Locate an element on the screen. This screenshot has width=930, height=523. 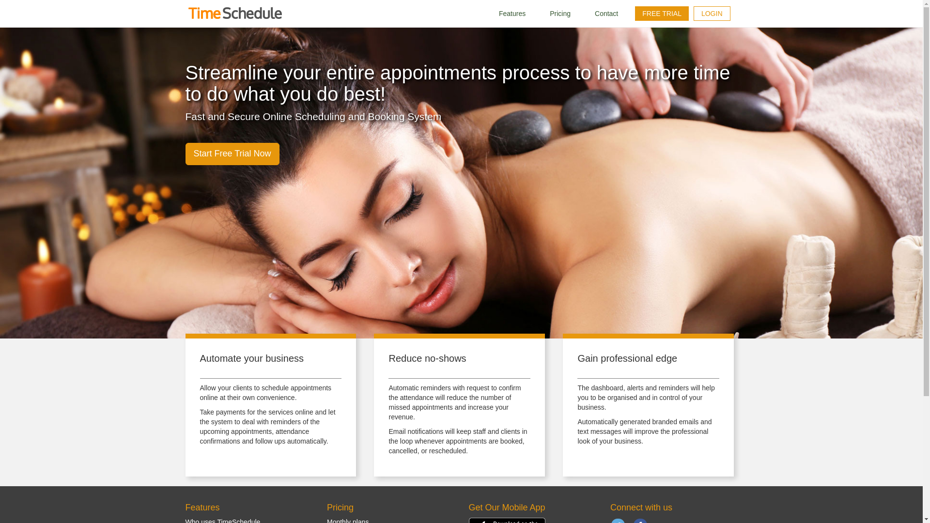
Who uses TimeSchedule is located at coordinates (223, 521).